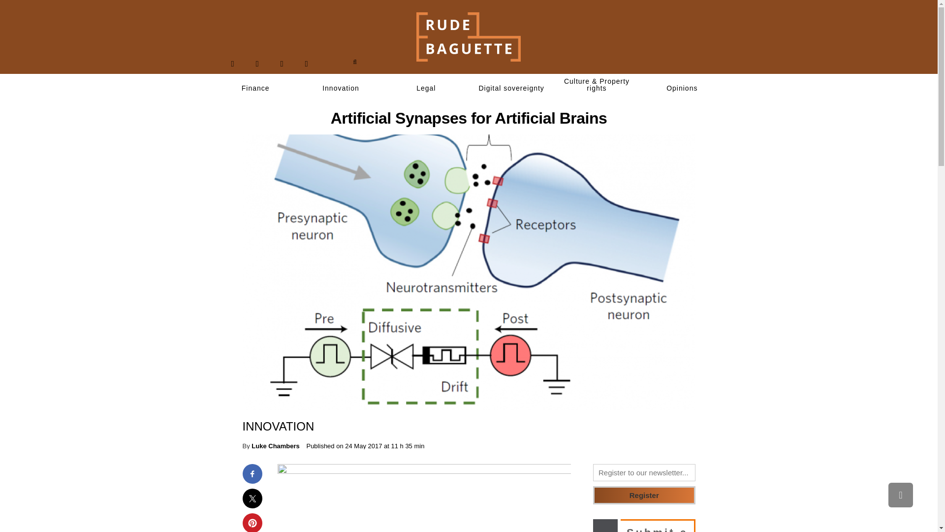 The image size is (945, 532). Describe the element at coordinates (306, 64) in the screenshot. I see `RSS` at that location.